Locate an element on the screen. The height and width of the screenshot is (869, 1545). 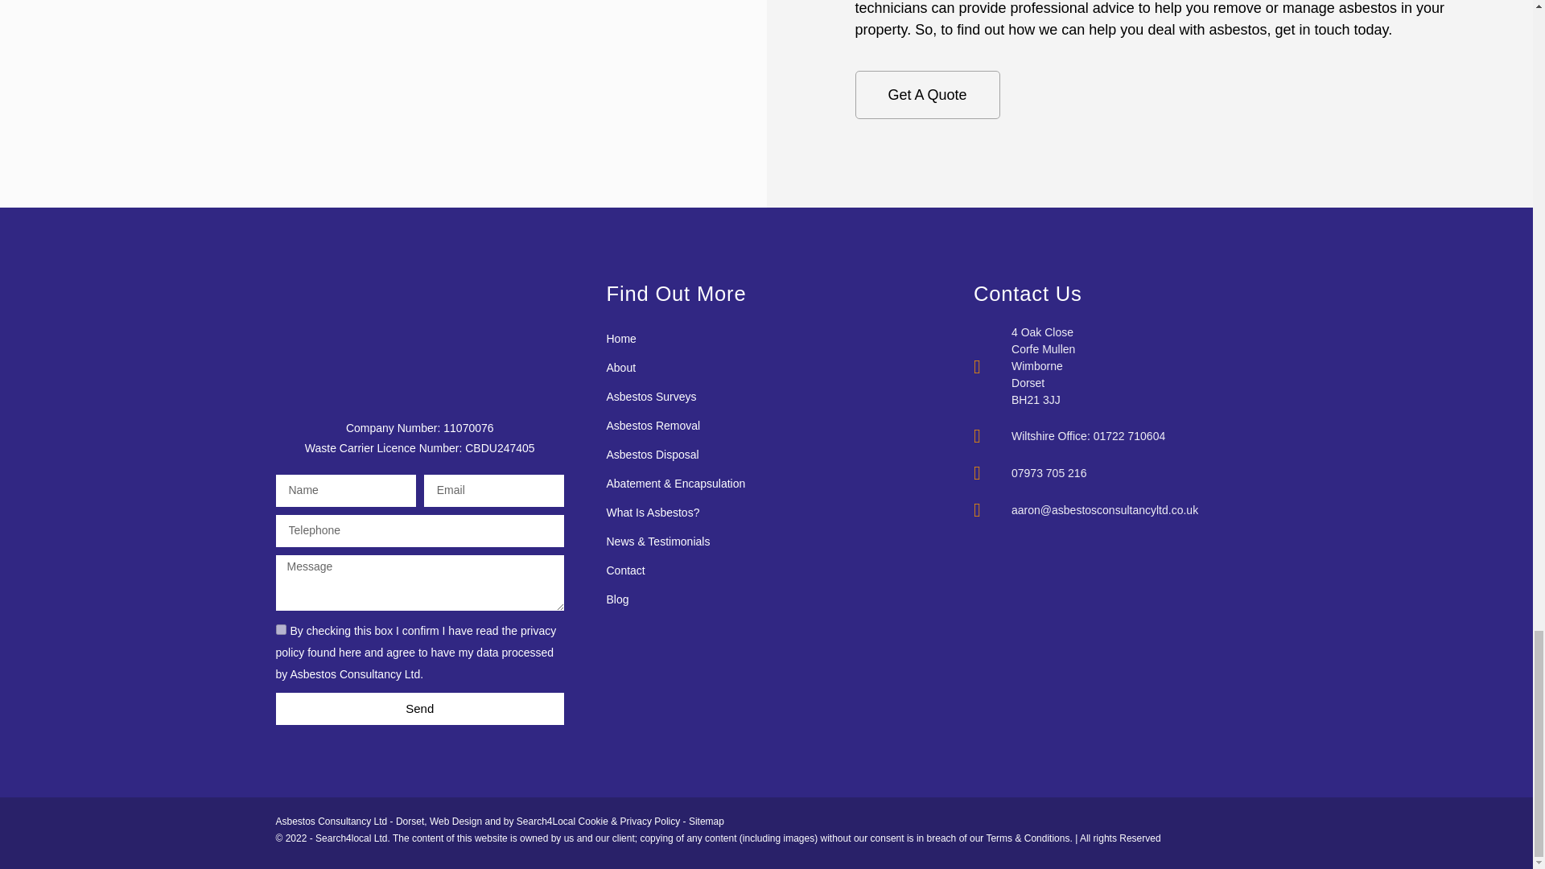
About is located at coordinates (753, 367).